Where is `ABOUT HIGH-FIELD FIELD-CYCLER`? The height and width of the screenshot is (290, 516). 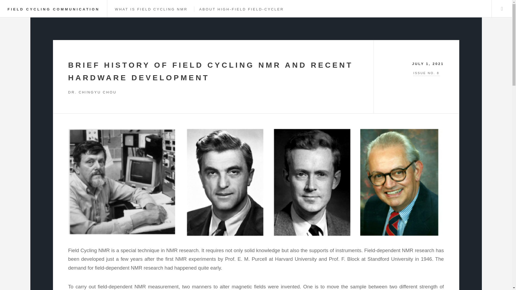 ABOUT HIGH-FIELD FIELD-CYCLER is located at coordinates (241, 9).